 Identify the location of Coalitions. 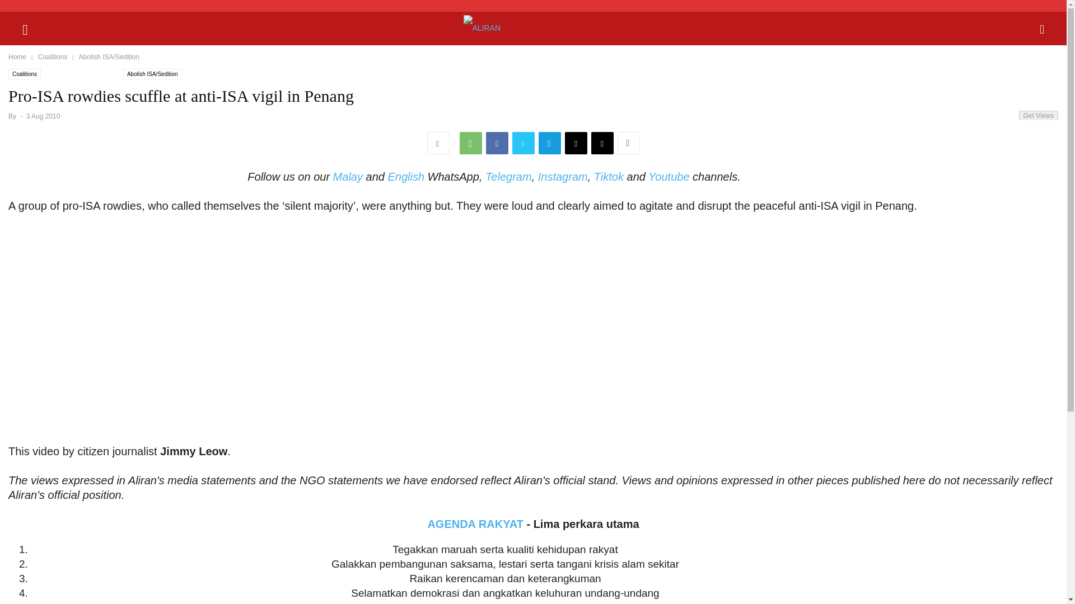
(25, 74).